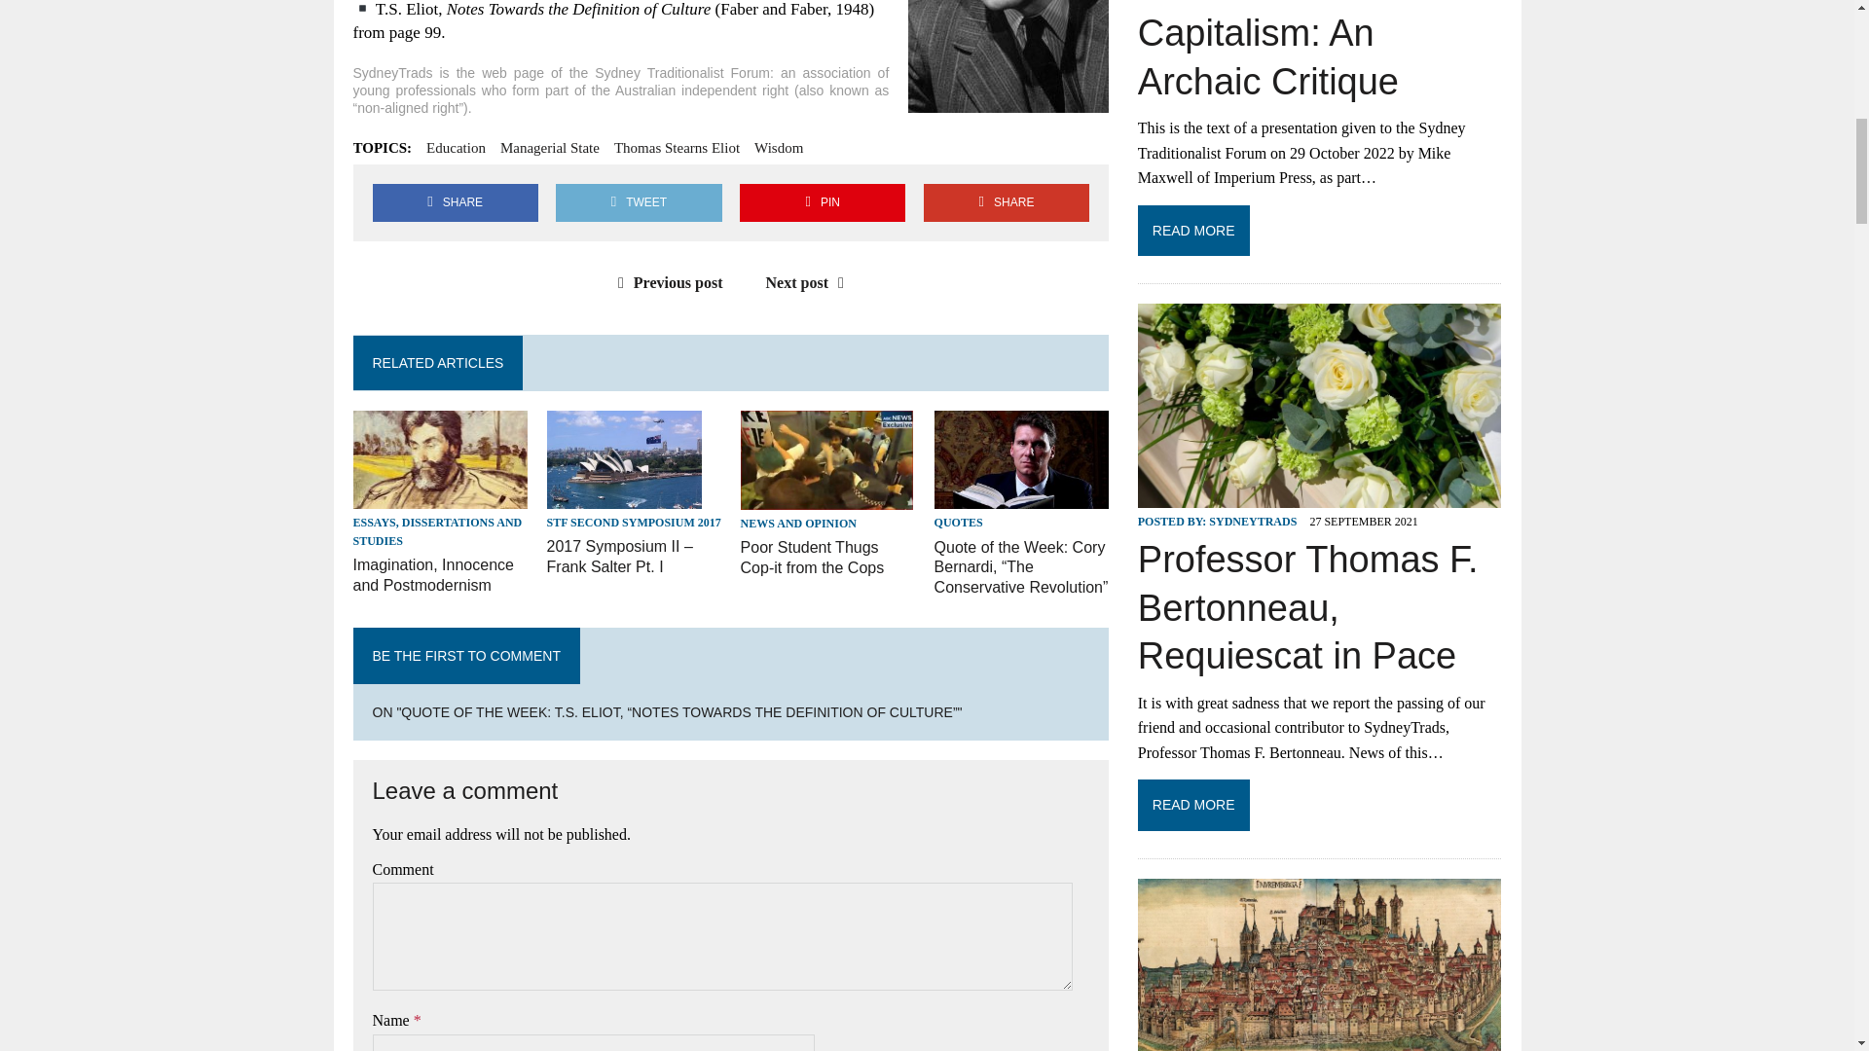  I want to click on Wisdom, so click(779, 148).